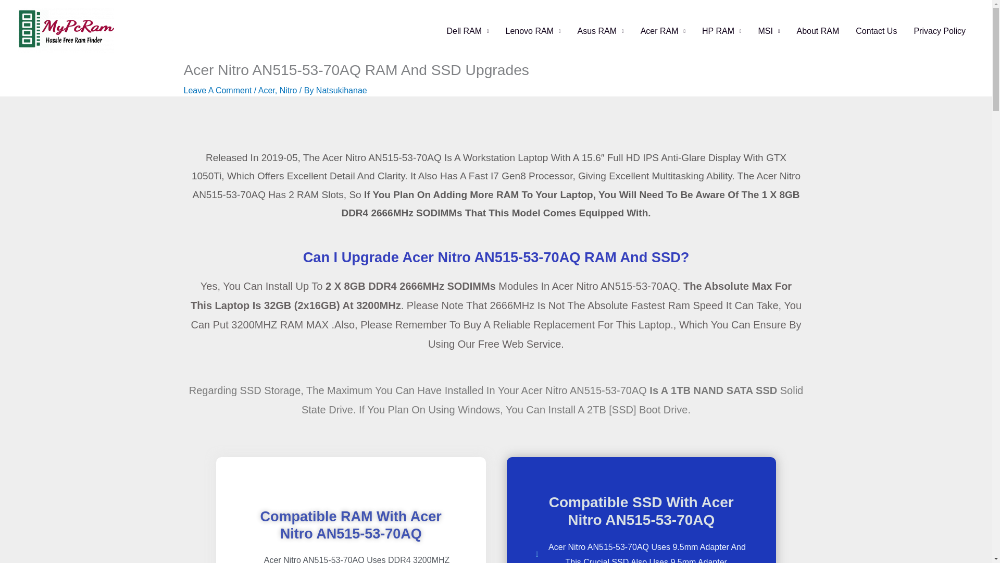  Describe the element at coordinates (533, 30) in the screenshot. I see `Lenovo RAM` at that location.